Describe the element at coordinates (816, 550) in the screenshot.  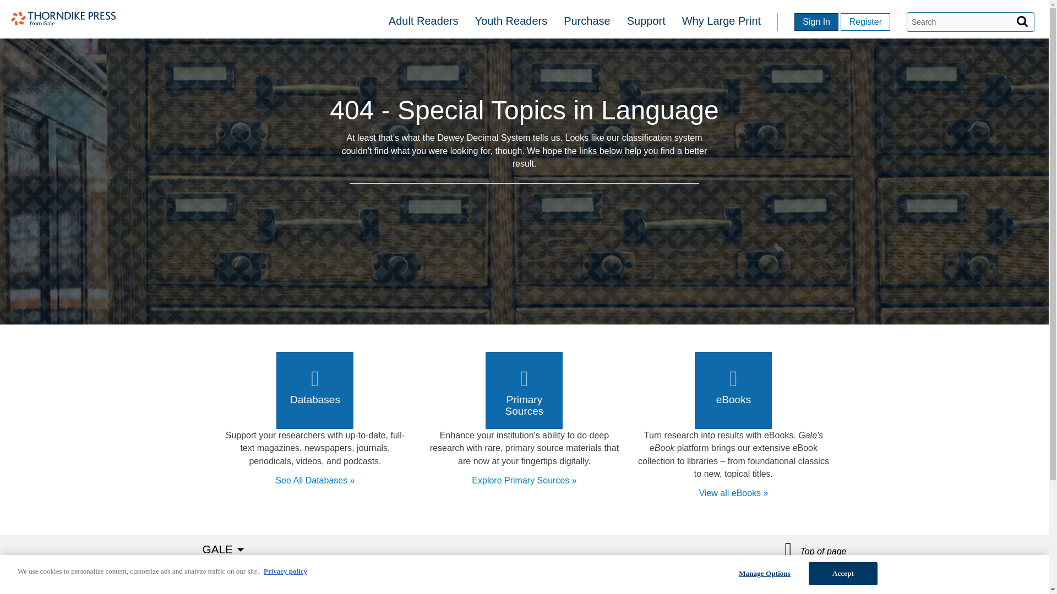
I see `Top of page` at that location.